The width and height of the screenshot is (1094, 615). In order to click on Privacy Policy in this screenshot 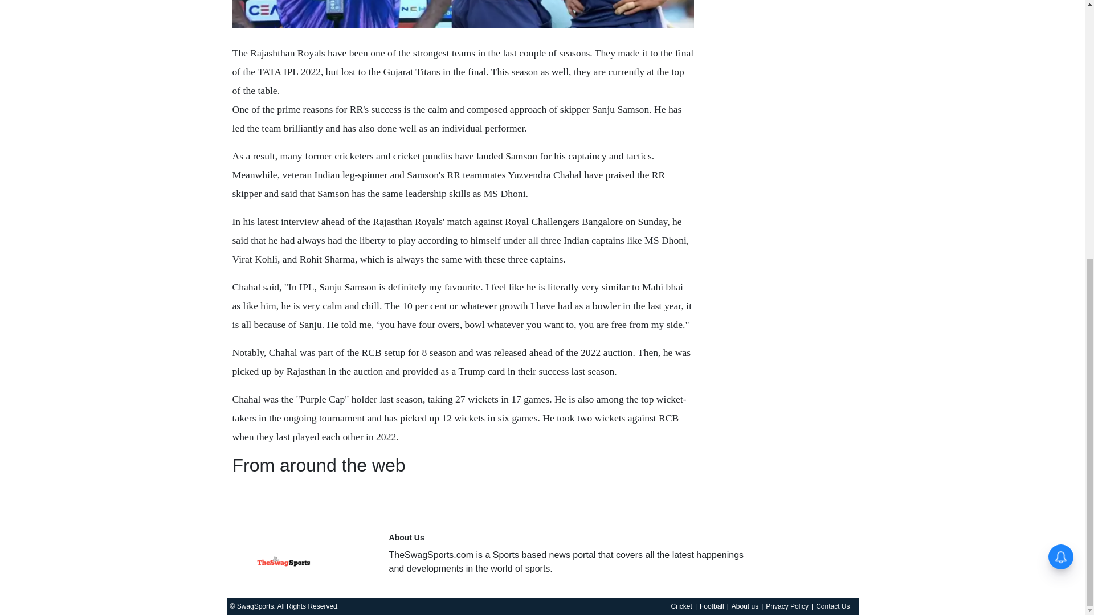, I will do `click(791, 606)`.